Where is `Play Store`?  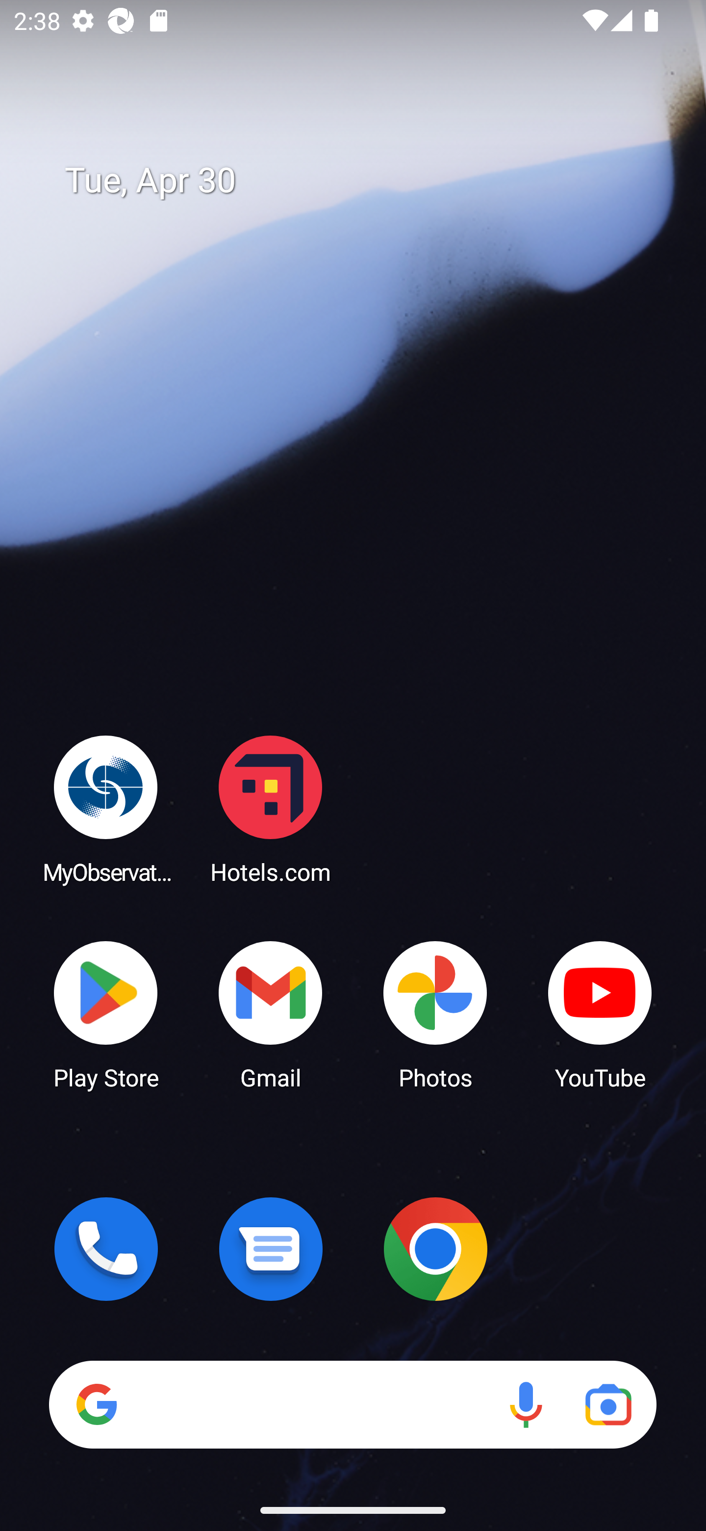 Play Store is located at coordinates (106, 1014).